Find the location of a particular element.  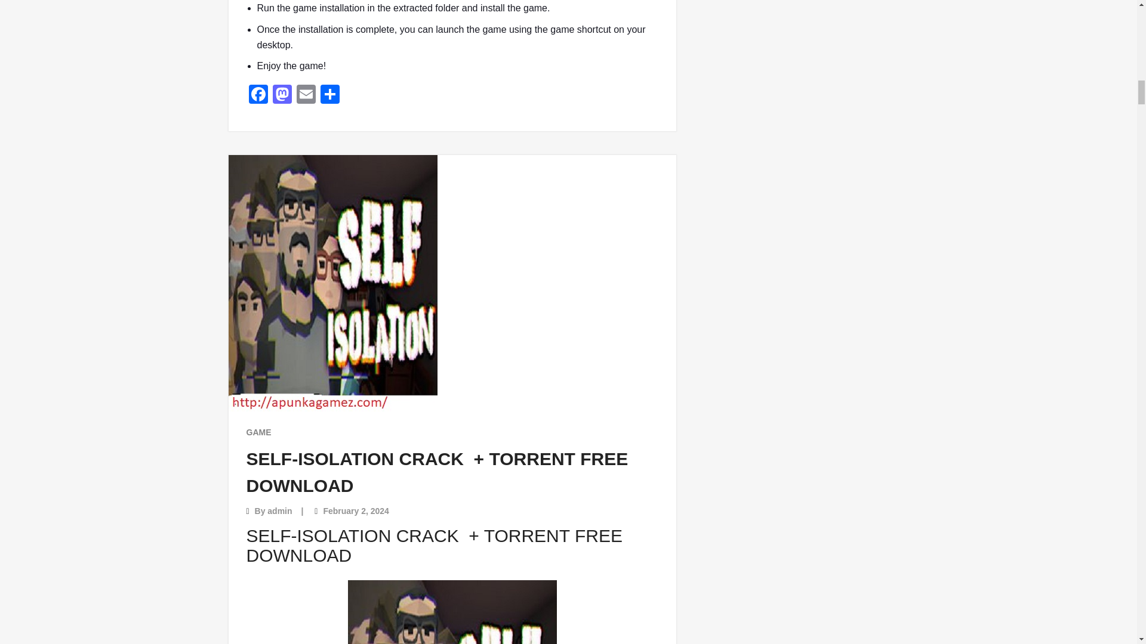

Mastodon is located at coordinates (281, 95).